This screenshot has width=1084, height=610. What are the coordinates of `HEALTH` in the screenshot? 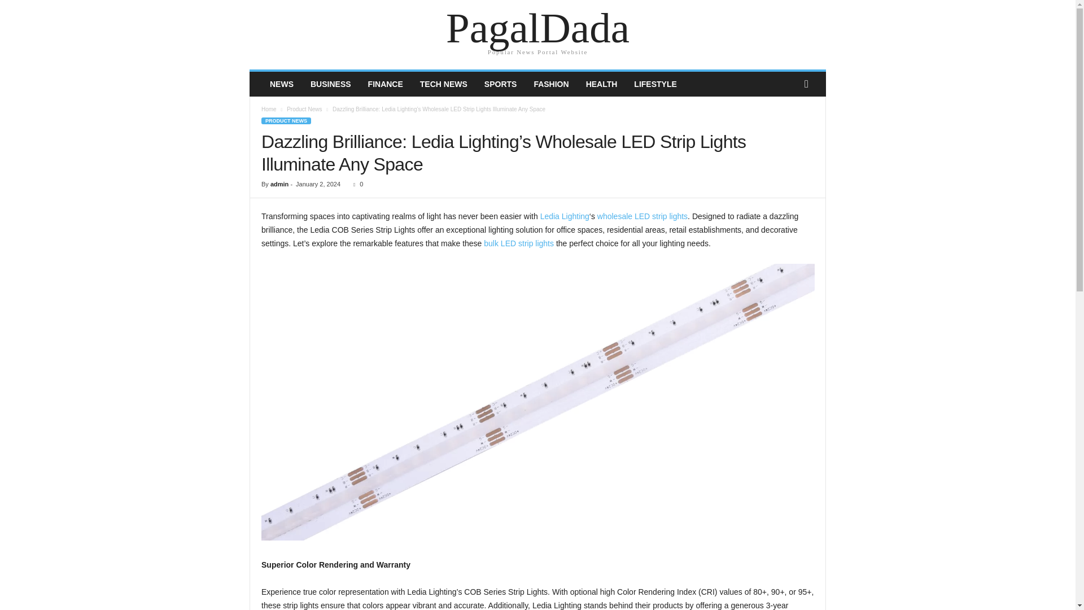 It's located at (602, 84).